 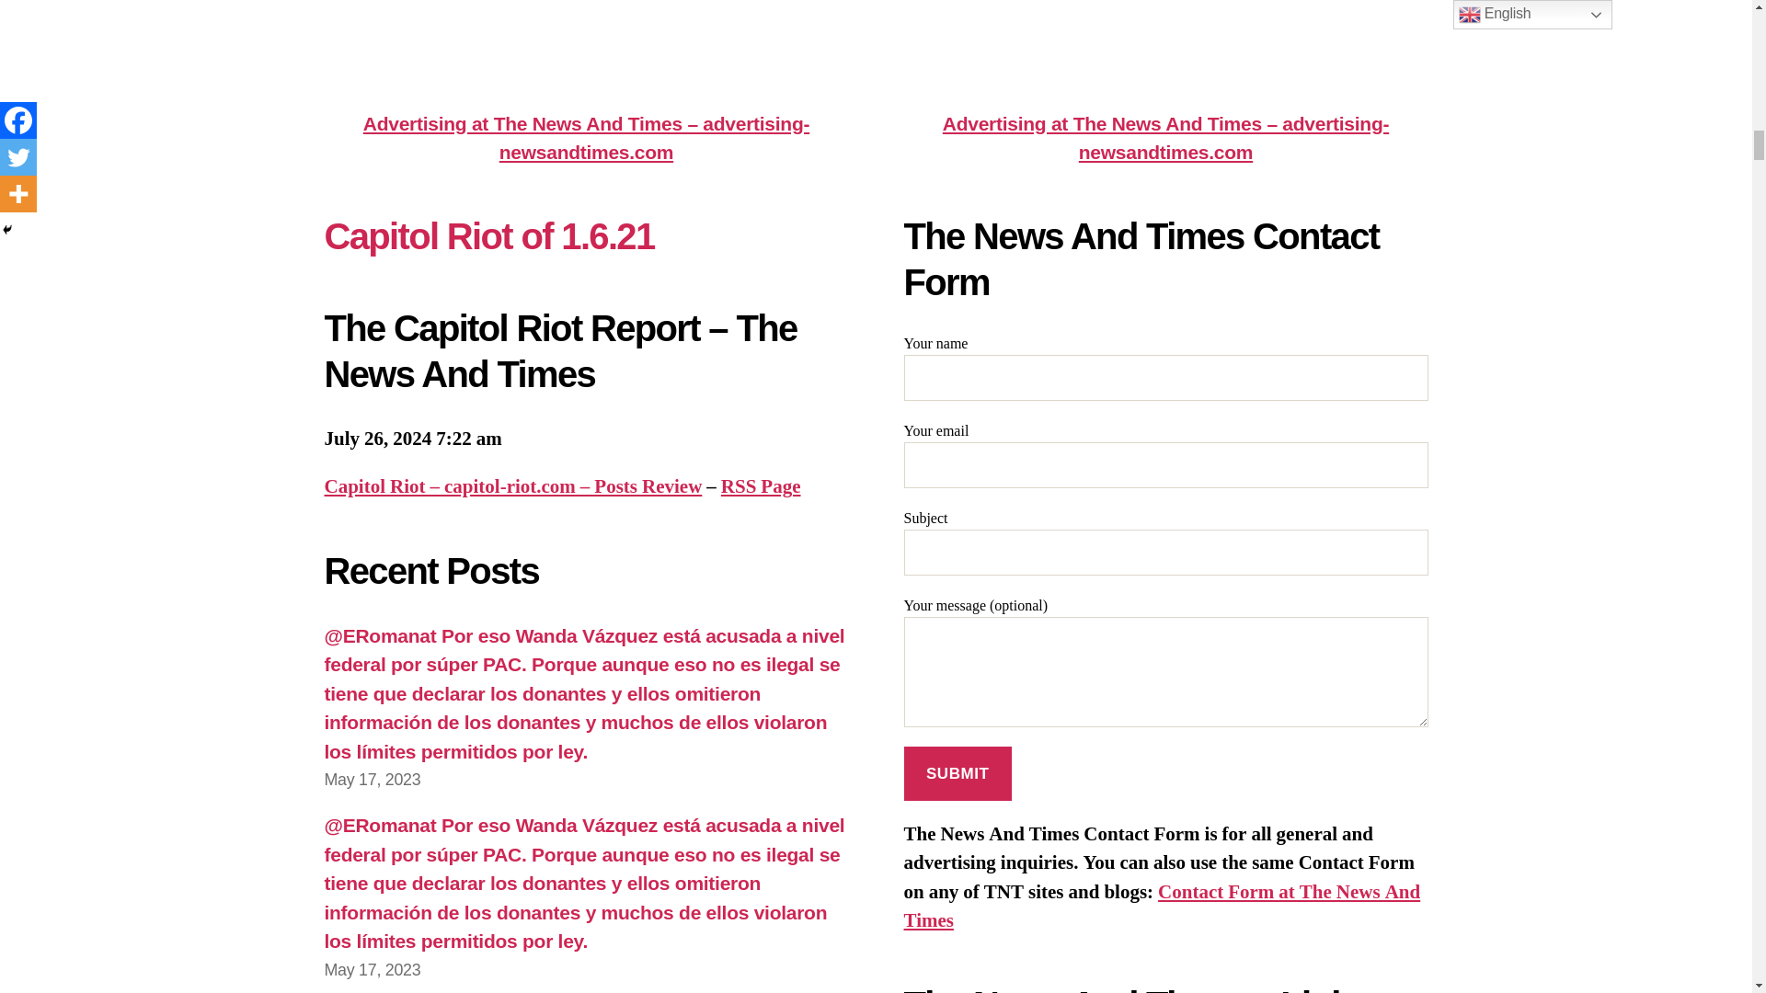 I want to click on Submit, so click(x=957, y=773).